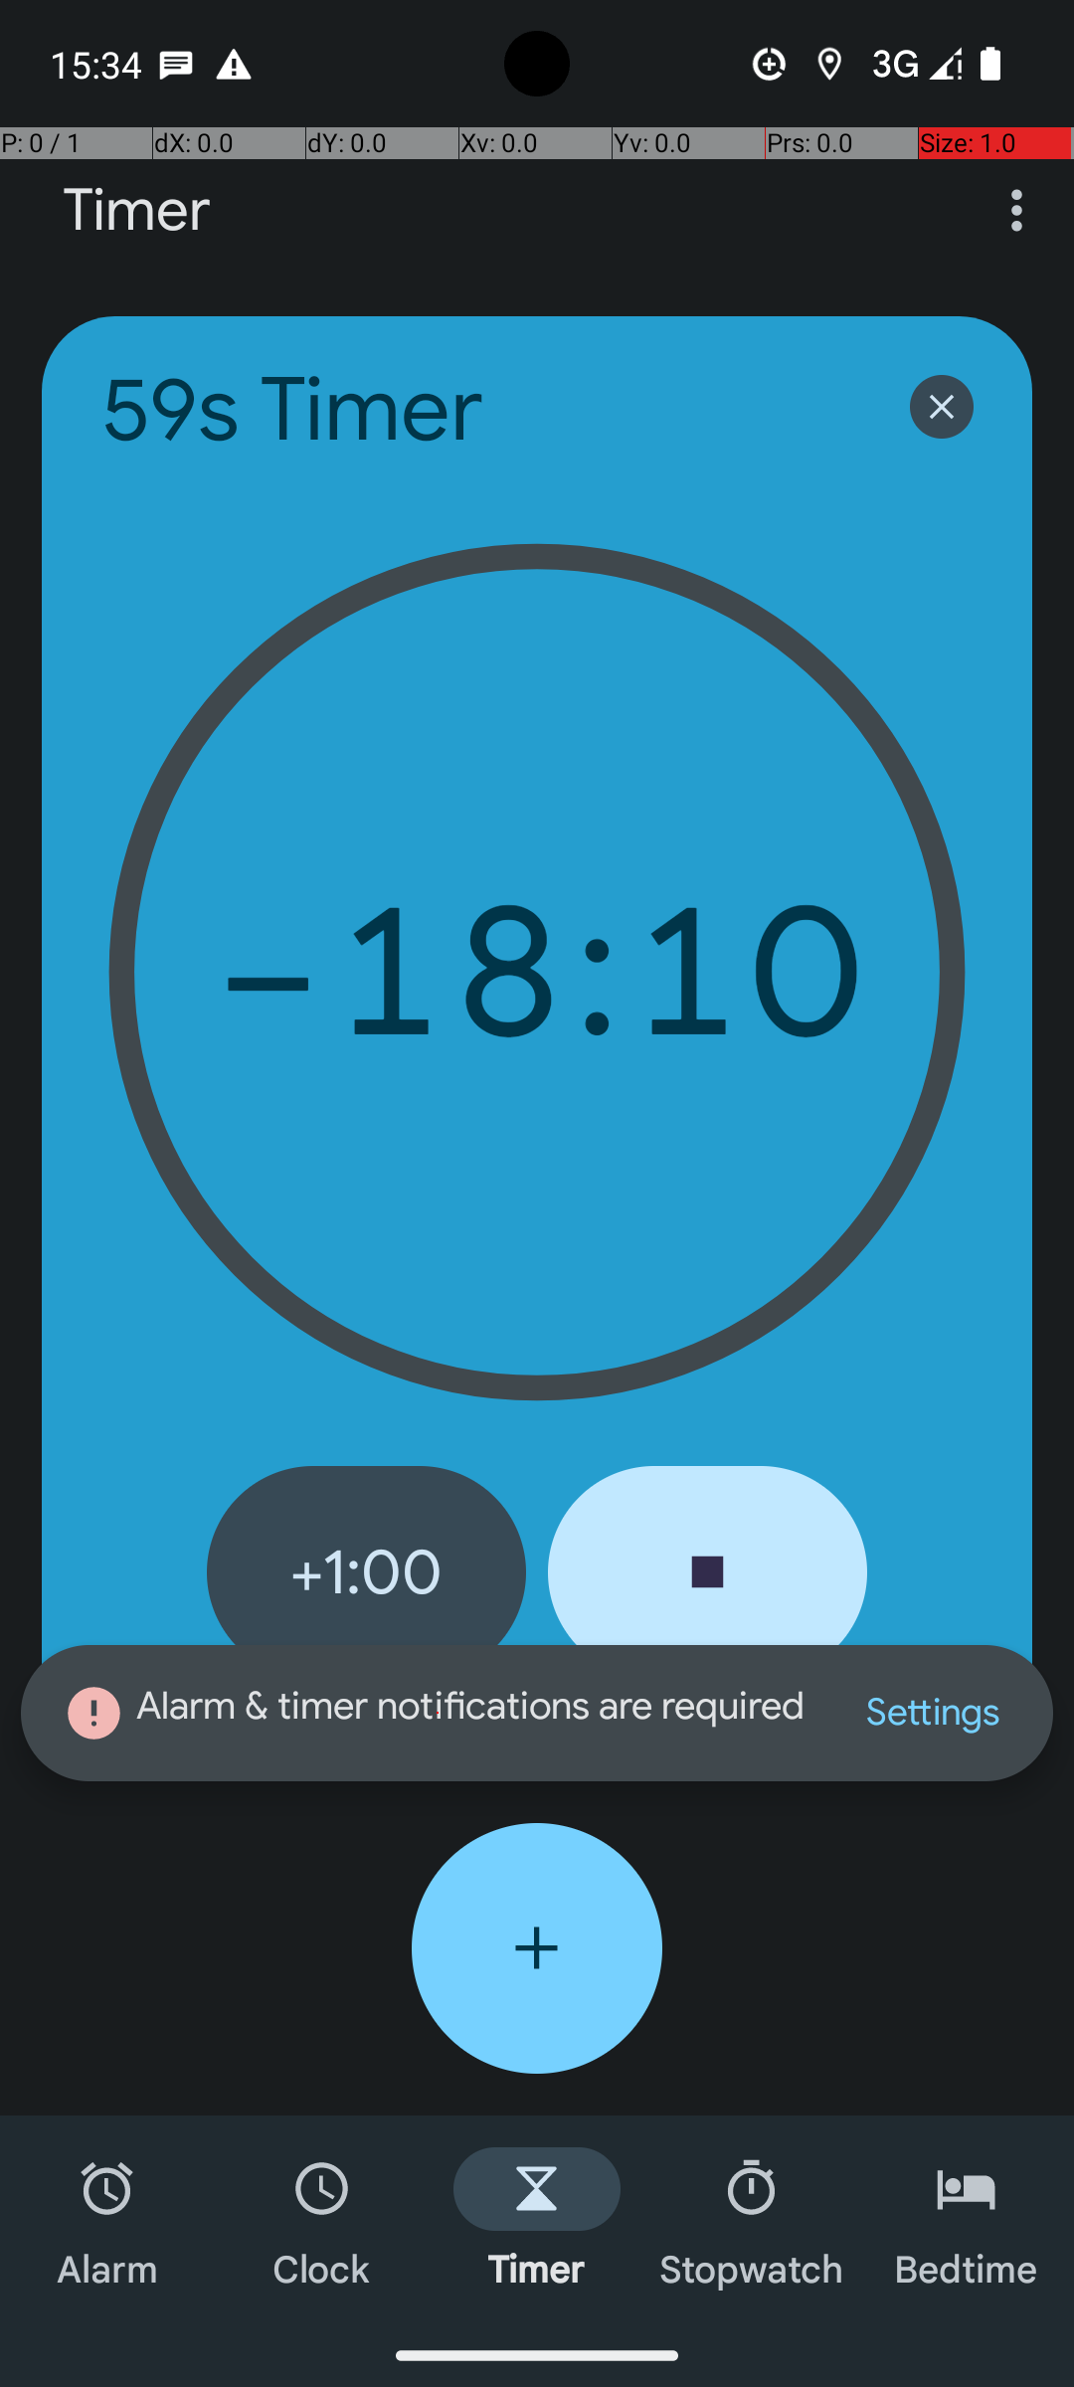 The height and width of the screenshot is (2387, 1074). What do you see at coordinates (537, 1948) in the screenshot?
I see `Add timer` at bounding box center [537, 1948].